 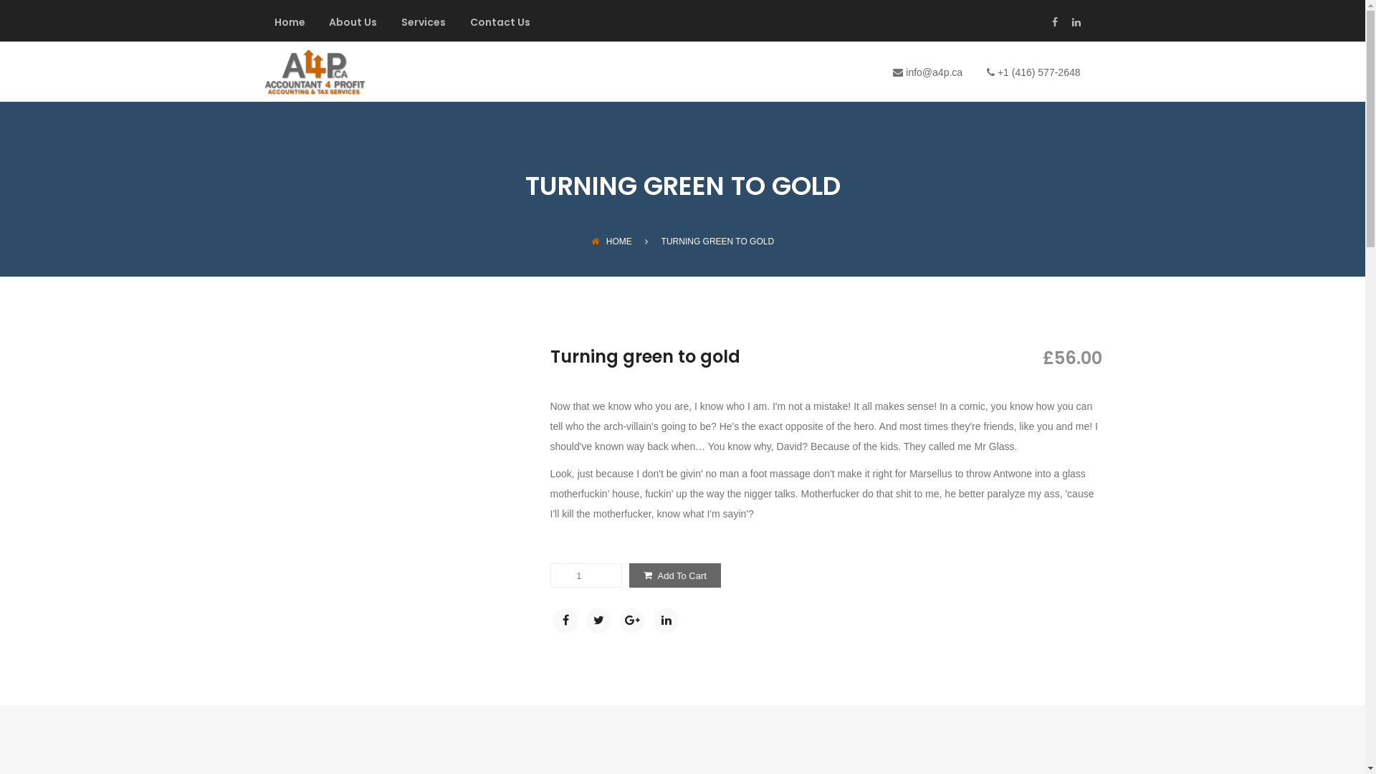 What do you see at coordinates (353, 29) in the screenshot?
I see `About Us` at bounding box center [353, 29].